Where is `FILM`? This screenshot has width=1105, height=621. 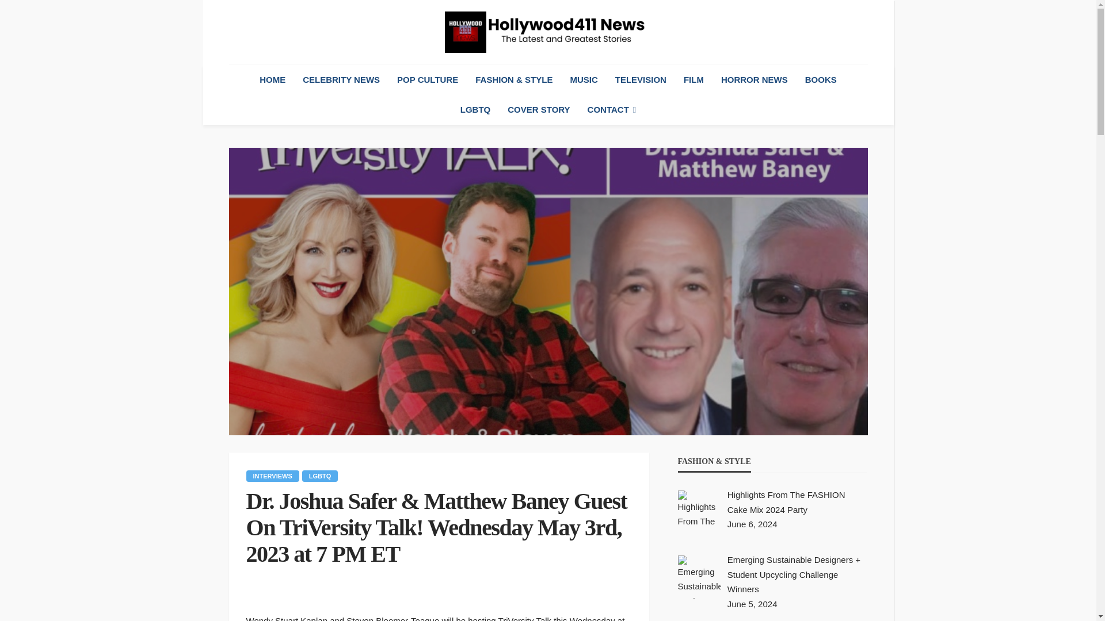 FILM is located at coordinates (694, 80).